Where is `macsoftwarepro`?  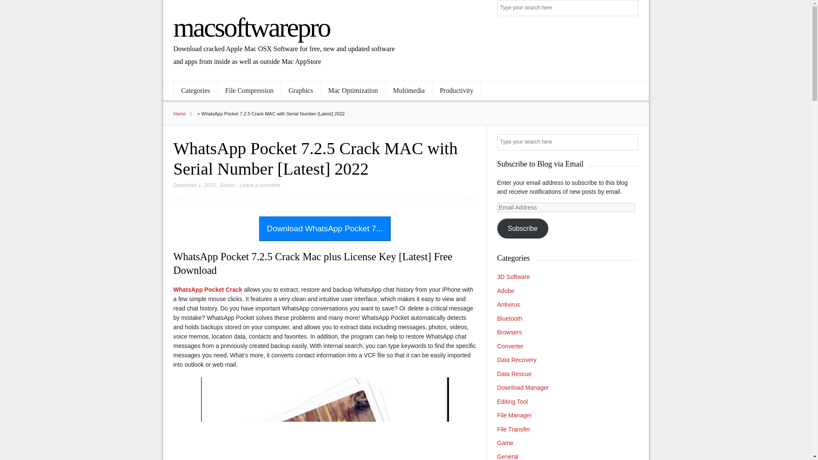
macsoftwarepro is located at coordinates (251, 27).